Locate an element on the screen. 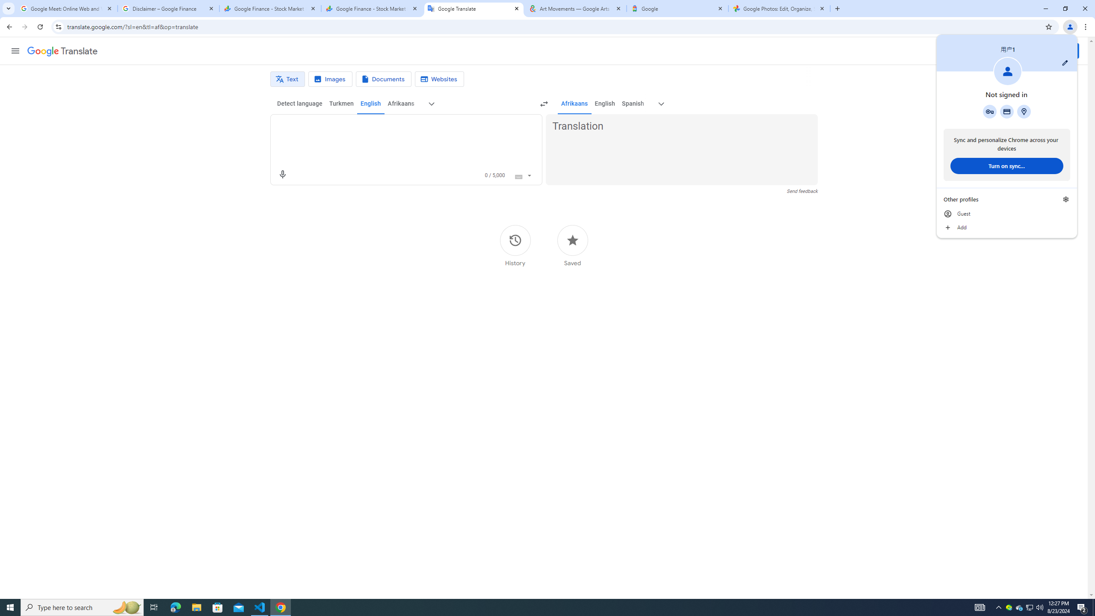 The width and height of the screenshot is (1095, 616). Text translation is located at coordinates (632, 104).